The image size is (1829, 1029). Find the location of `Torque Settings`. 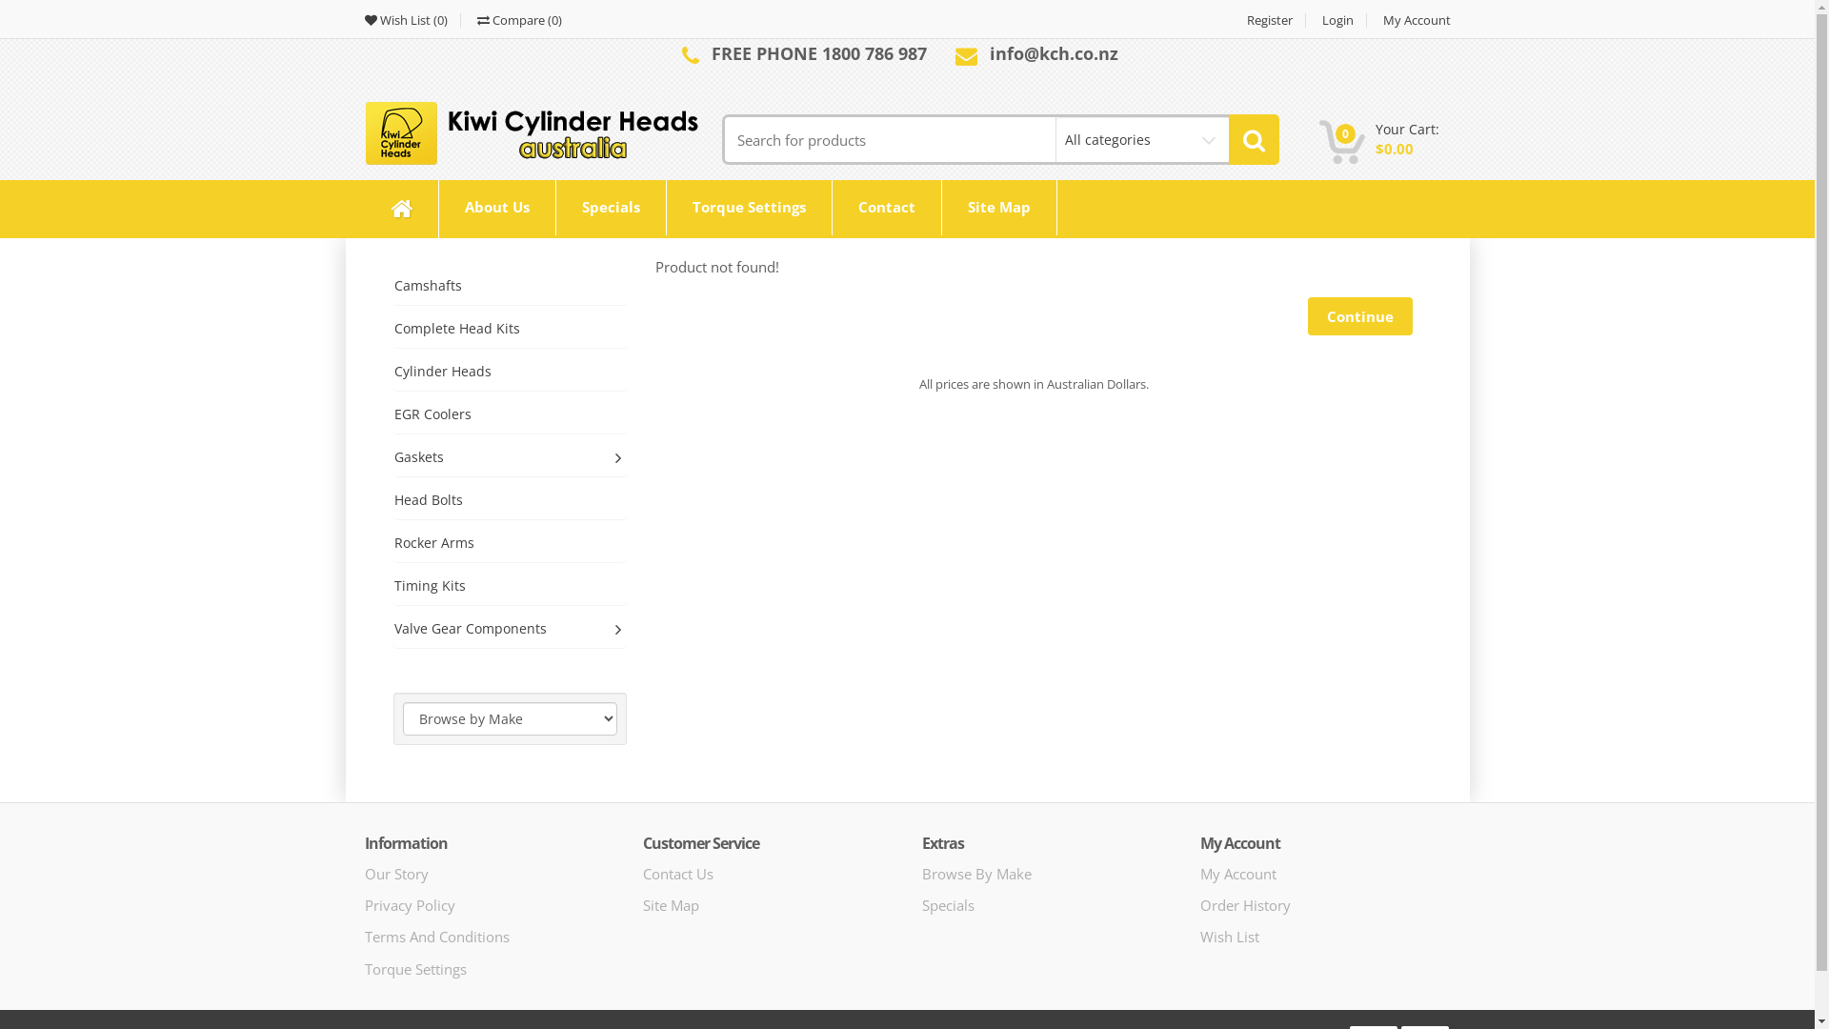

Torque Settings is located at coordinates (749, 208).